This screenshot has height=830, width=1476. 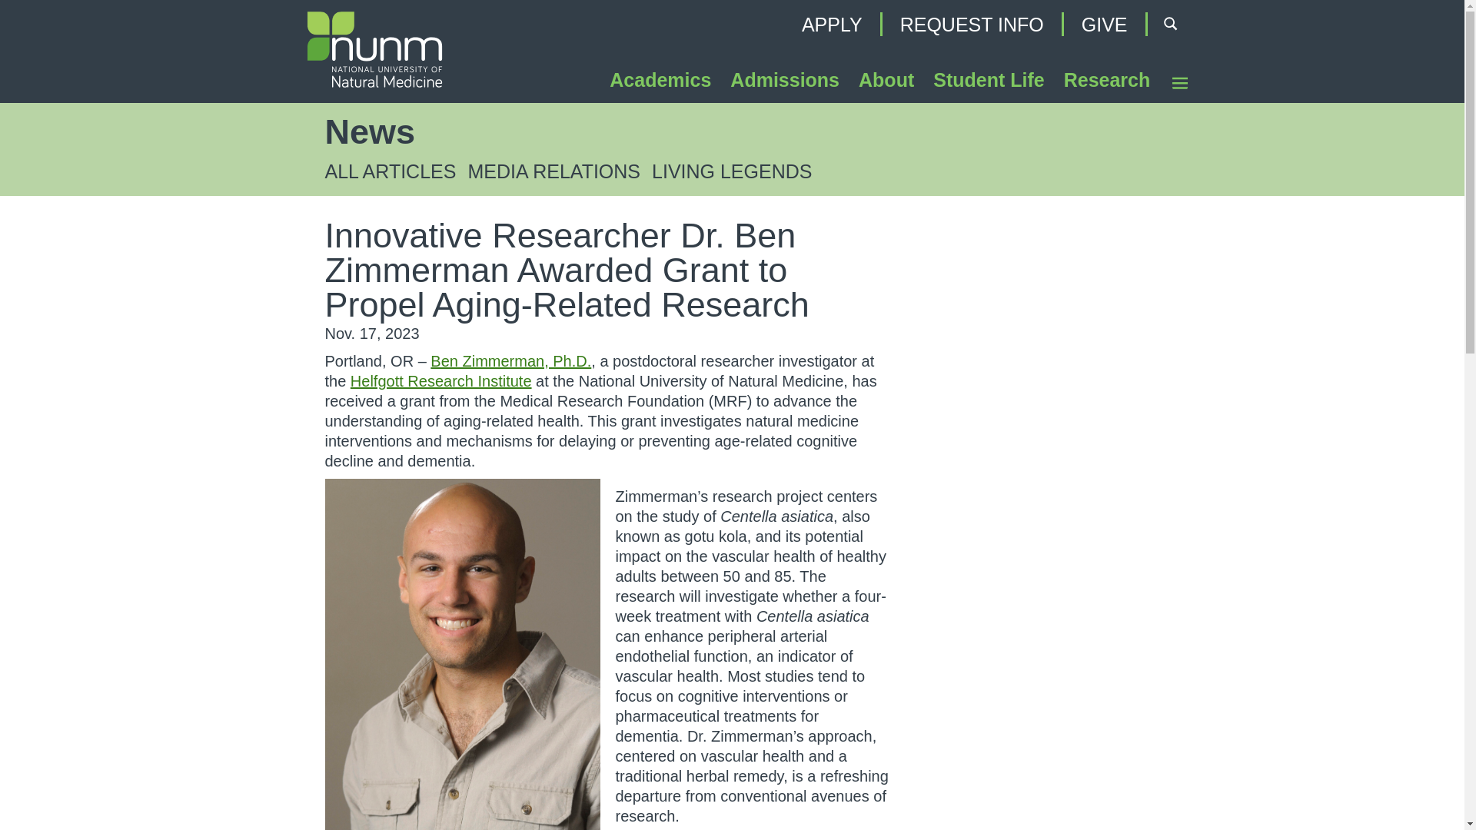 I want to click on NUNM Homepage, so click(x=376, y=111).